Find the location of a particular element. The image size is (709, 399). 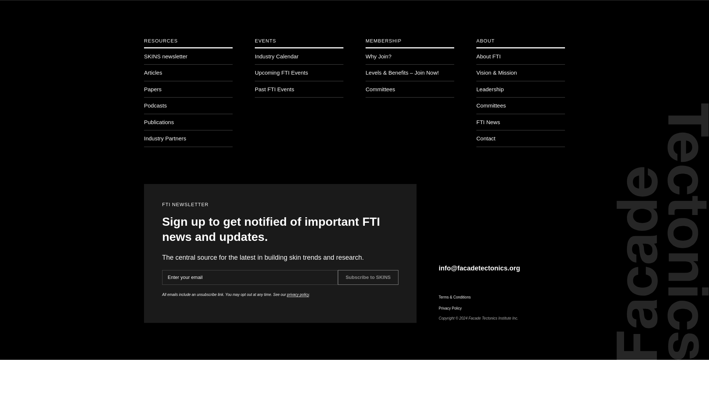

Resources is located at coordinates (123, 9).